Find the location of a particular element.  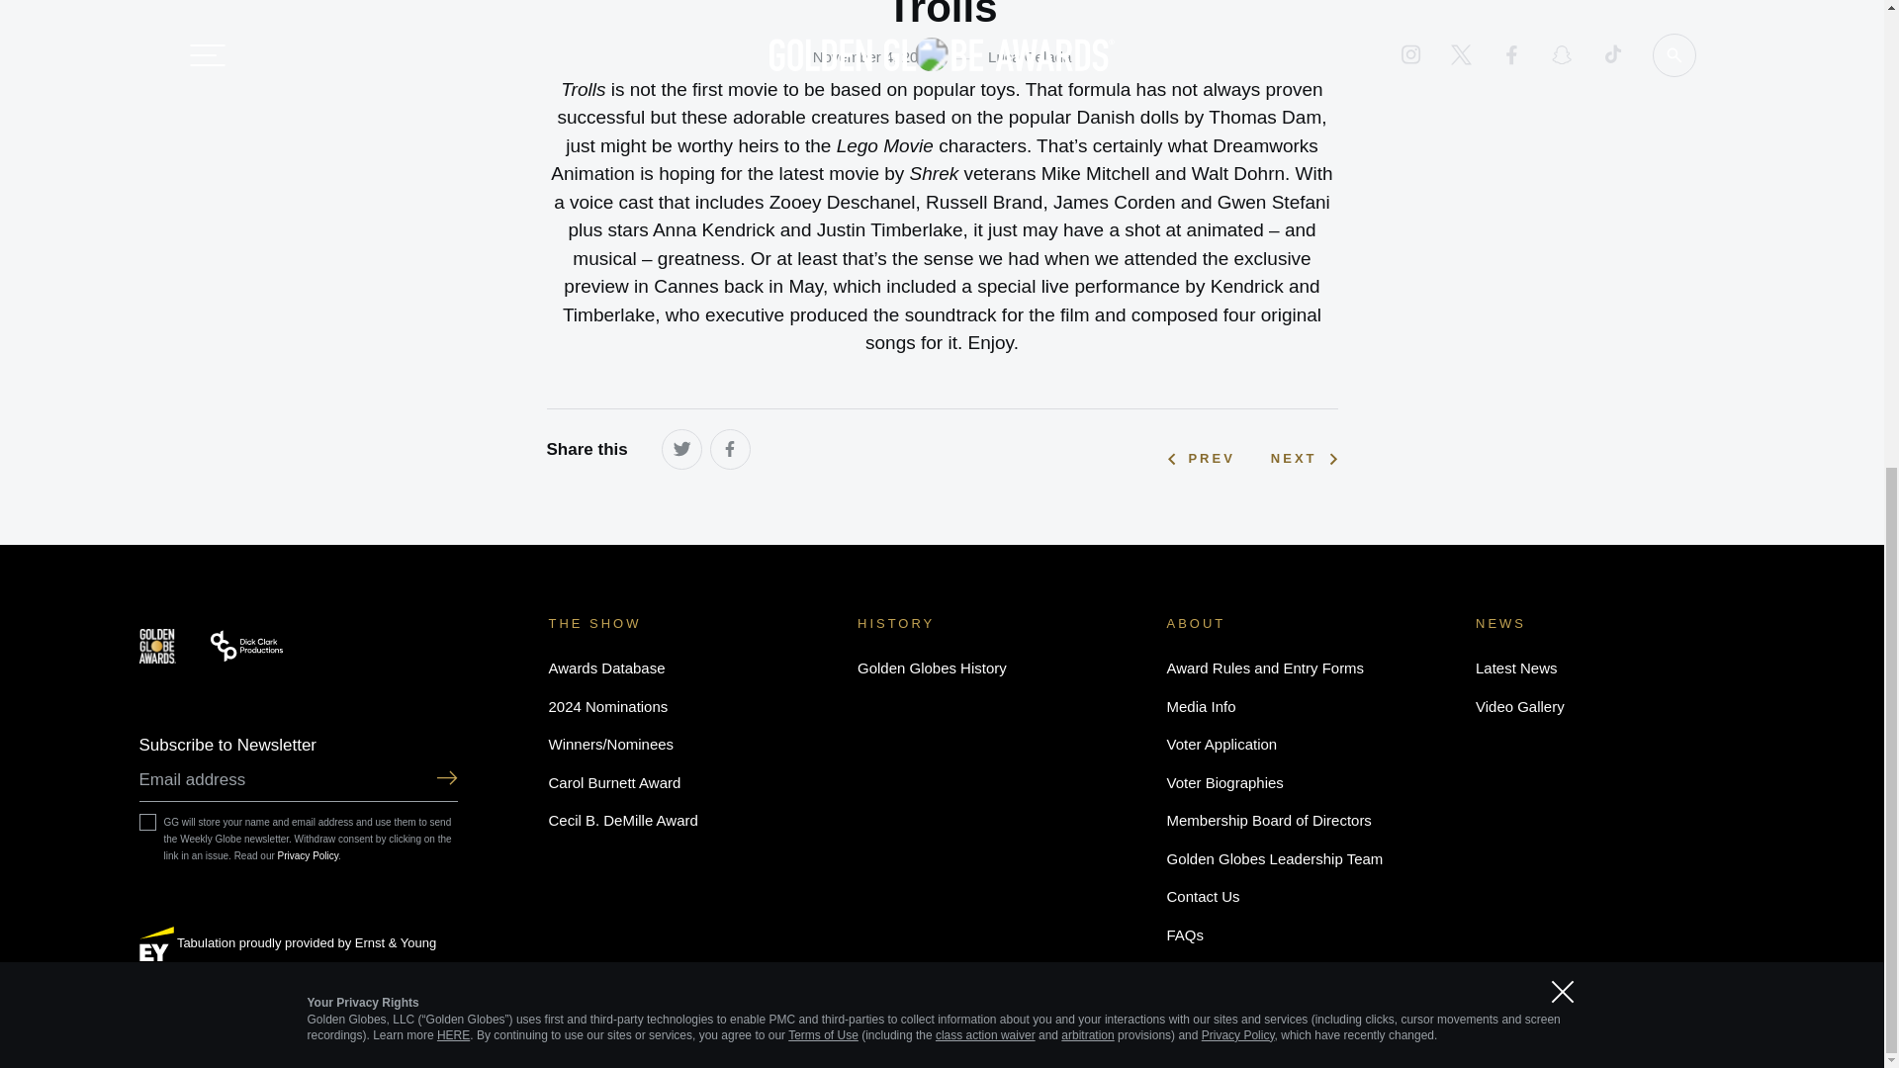

NEXT is located at coordinates (1304, 459).